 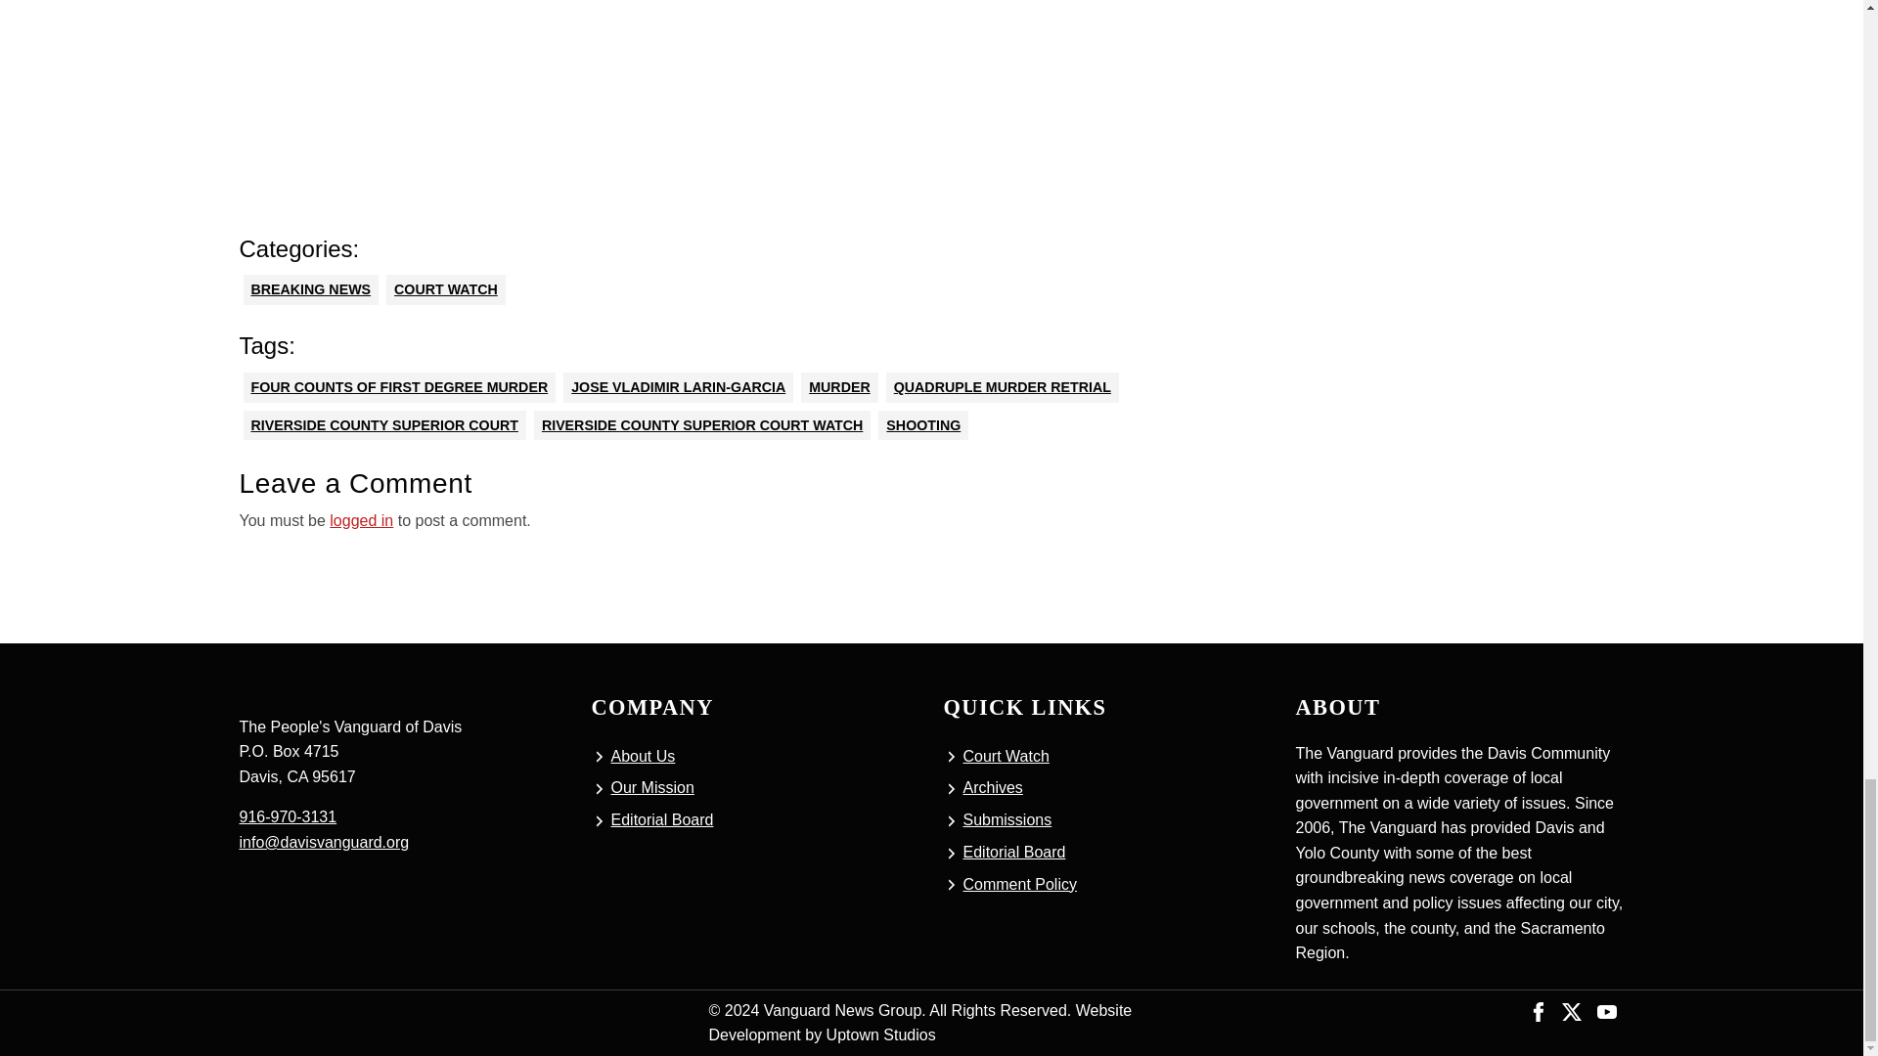 What do you see at coordinates (1571, 1010) in the screenshot?
I see `Twitter` at bounding box center [1571, 1010].